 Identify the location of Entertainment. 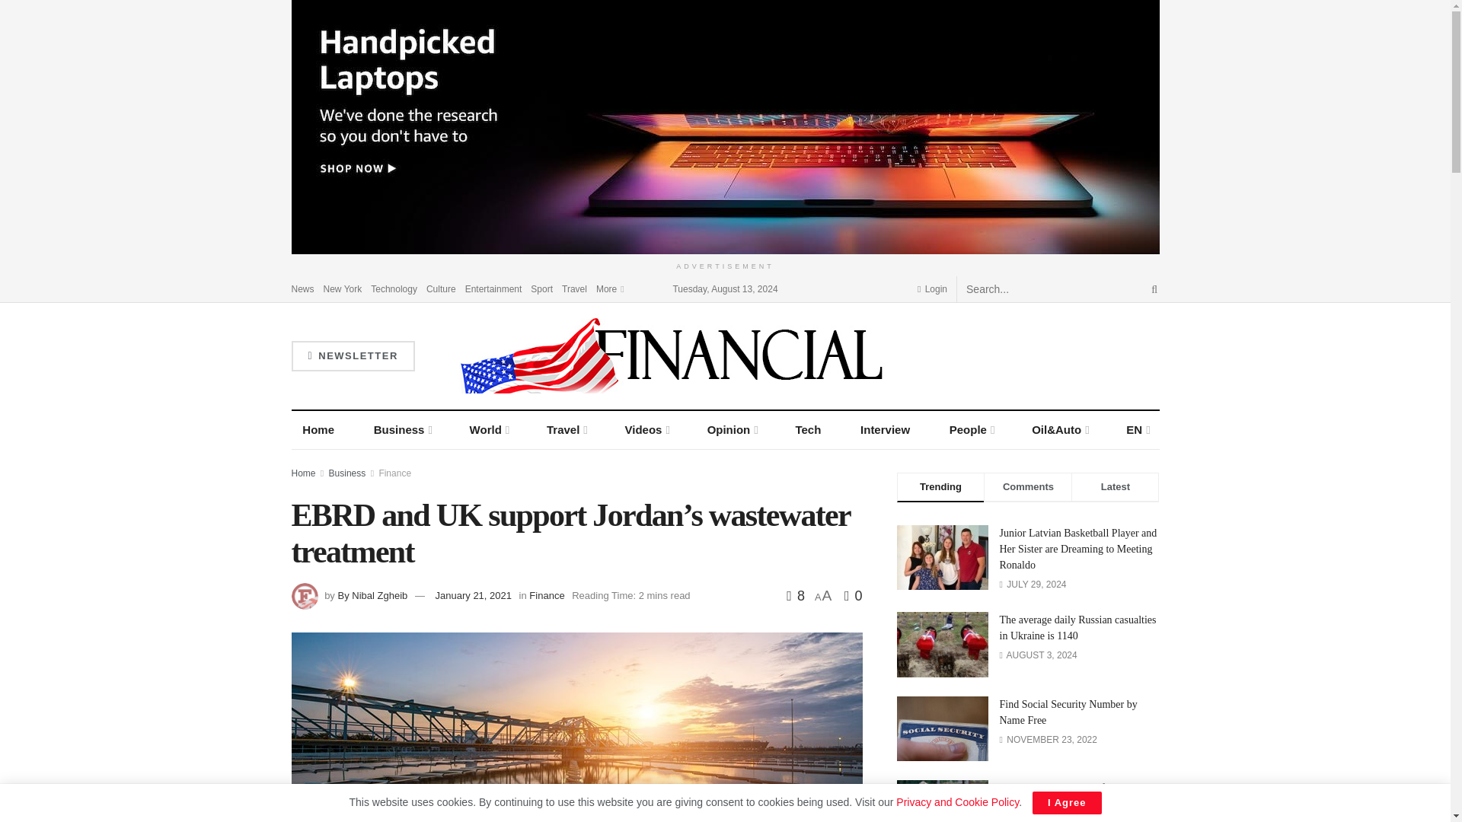
(493, 288).